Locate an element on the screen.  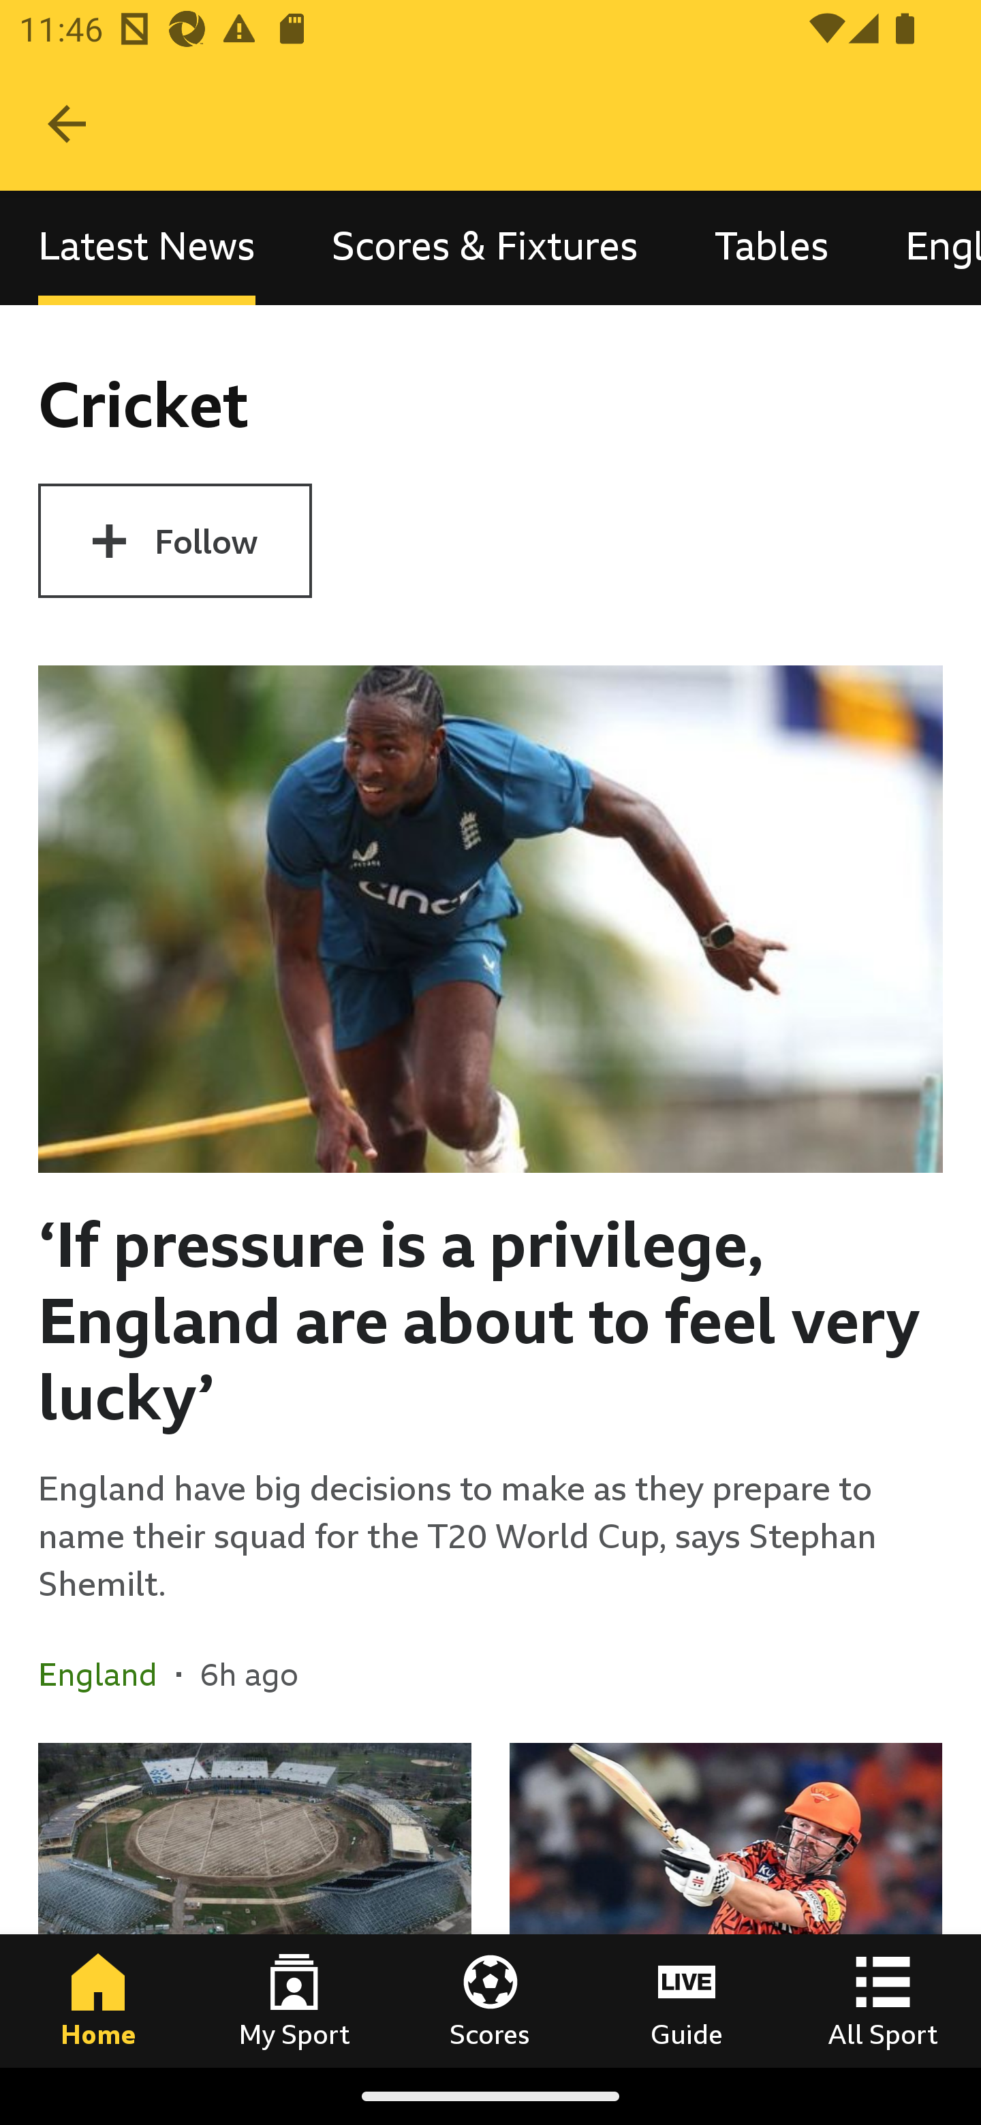
All Sport is located at coordinates (883, 2000).